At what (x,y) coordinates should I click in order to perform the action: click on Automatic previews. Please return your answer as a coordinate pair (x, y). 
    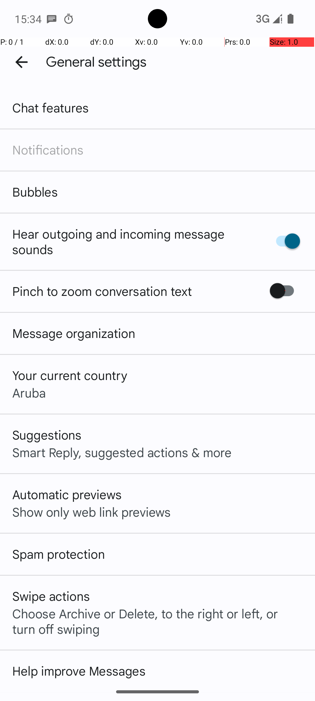
    Looking at the image, I should click on (67, 494).